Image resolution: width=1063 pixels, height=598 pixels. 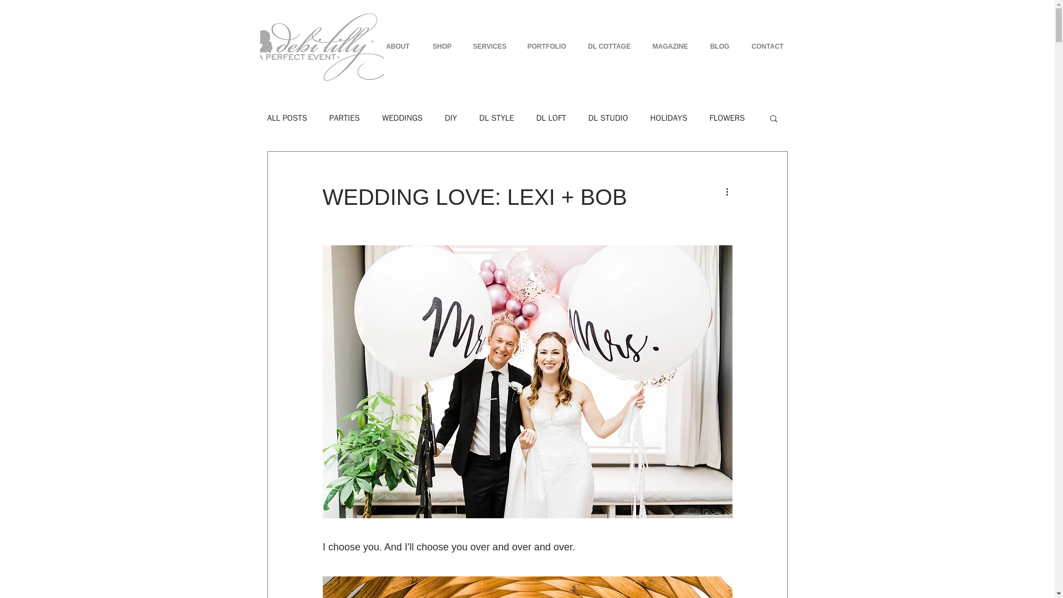 I want to click on HOLIDAYS, so click(x=668, y=118).